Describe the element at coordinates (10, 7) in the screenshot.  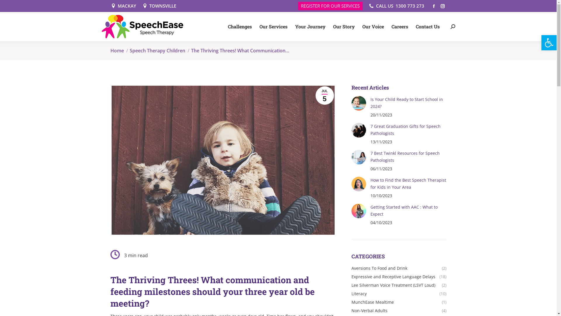
I see `Go!` at that location.